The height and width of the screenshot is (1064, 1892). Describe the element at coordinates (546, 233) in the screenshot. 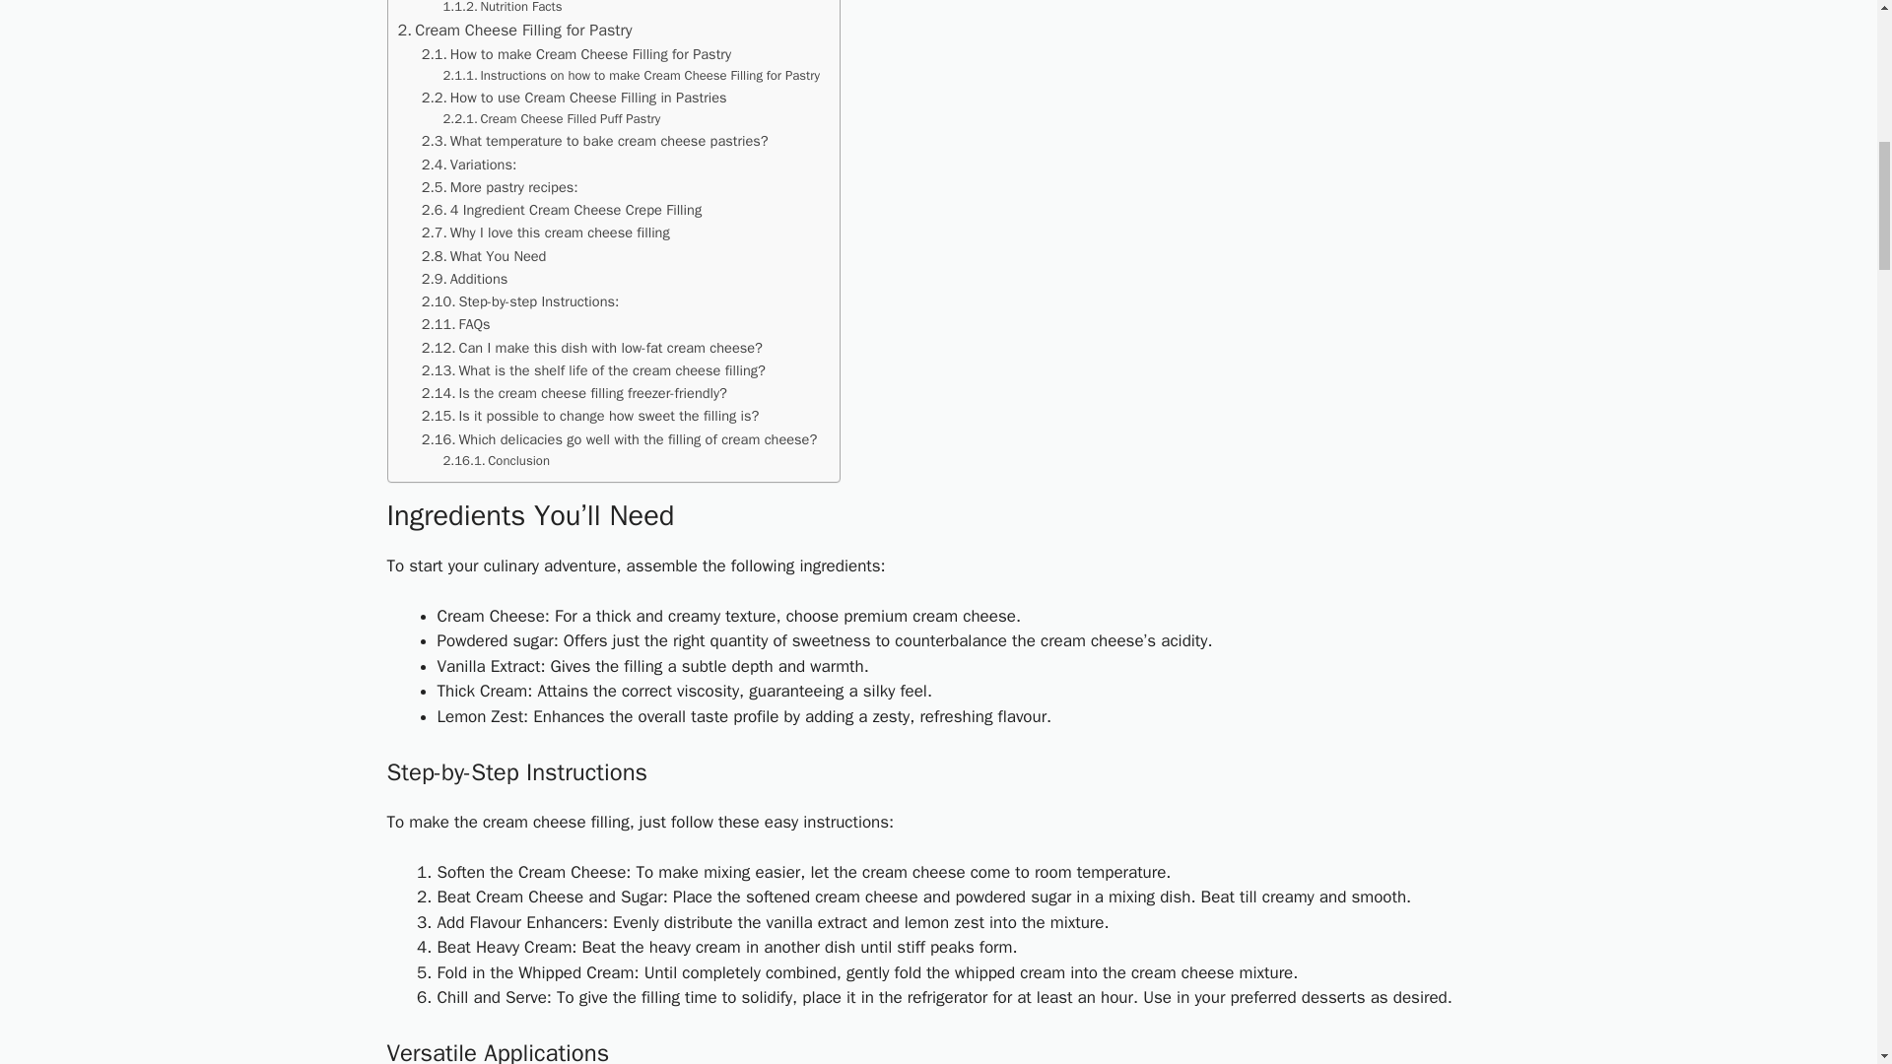

I see `Why I love this cream cheese filling` at that location.